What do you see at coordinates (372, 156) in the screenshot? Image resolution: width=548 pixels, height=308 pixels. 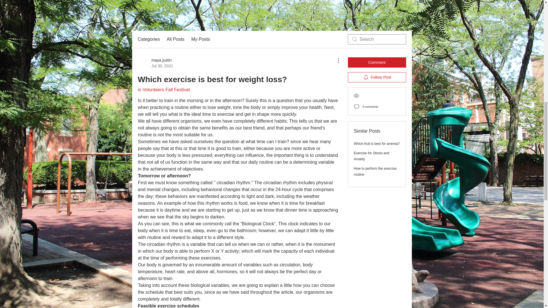 I see `Comment` at bounding box center [372, 156].